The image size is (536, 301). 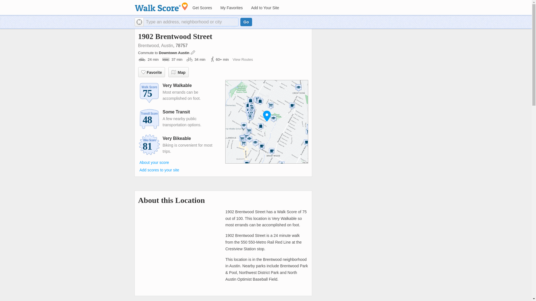 I want to click on Downtown Austin, so click(x=174, y=53).